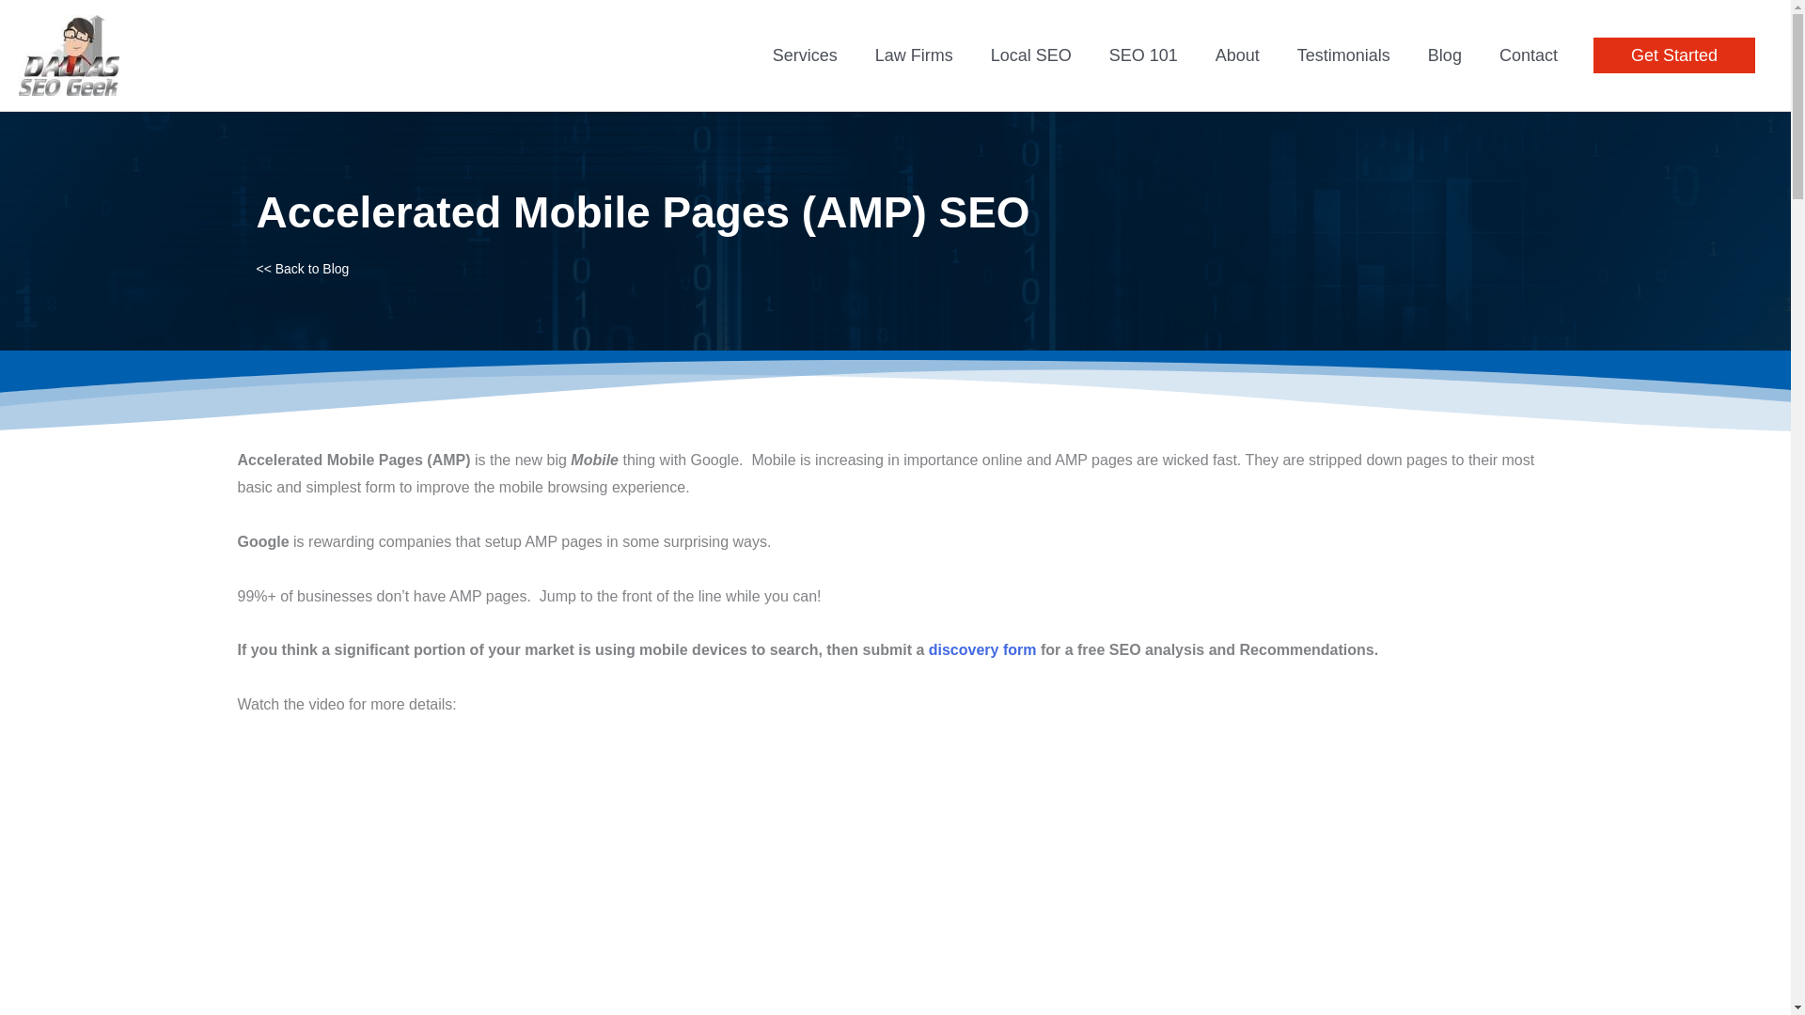  Describe the element at coordinates (914, 55) in the screenshot. I see `Law Firms` at that location.